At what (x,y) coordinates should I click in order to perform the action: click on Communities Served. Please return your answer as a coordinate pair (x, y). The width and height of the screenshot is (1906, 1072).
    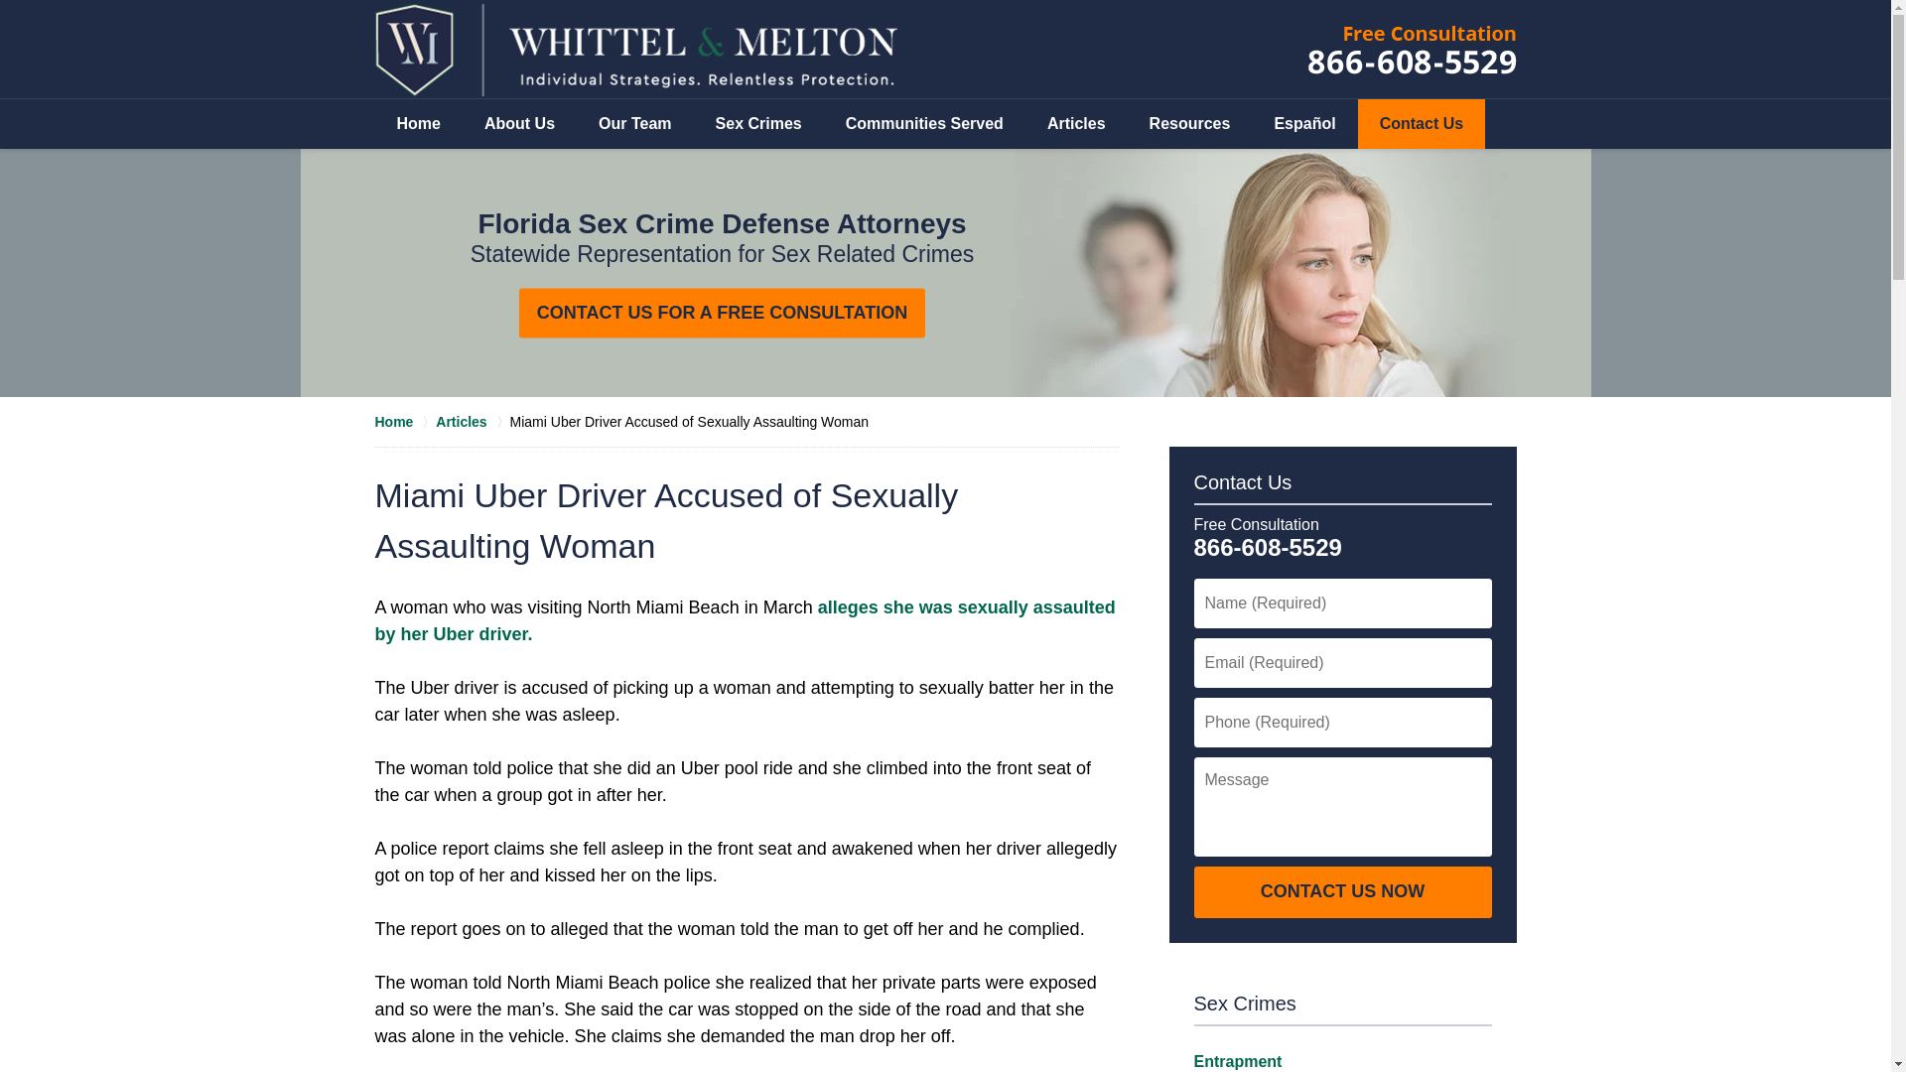
    Looking at the image, I should click on (923, 124).